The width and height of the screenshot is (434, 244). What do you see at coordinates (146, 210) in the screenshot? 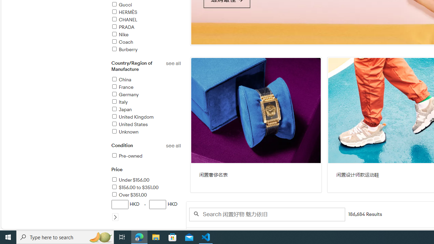
I see `HKD-HKD` at bounding box center [146, 210].